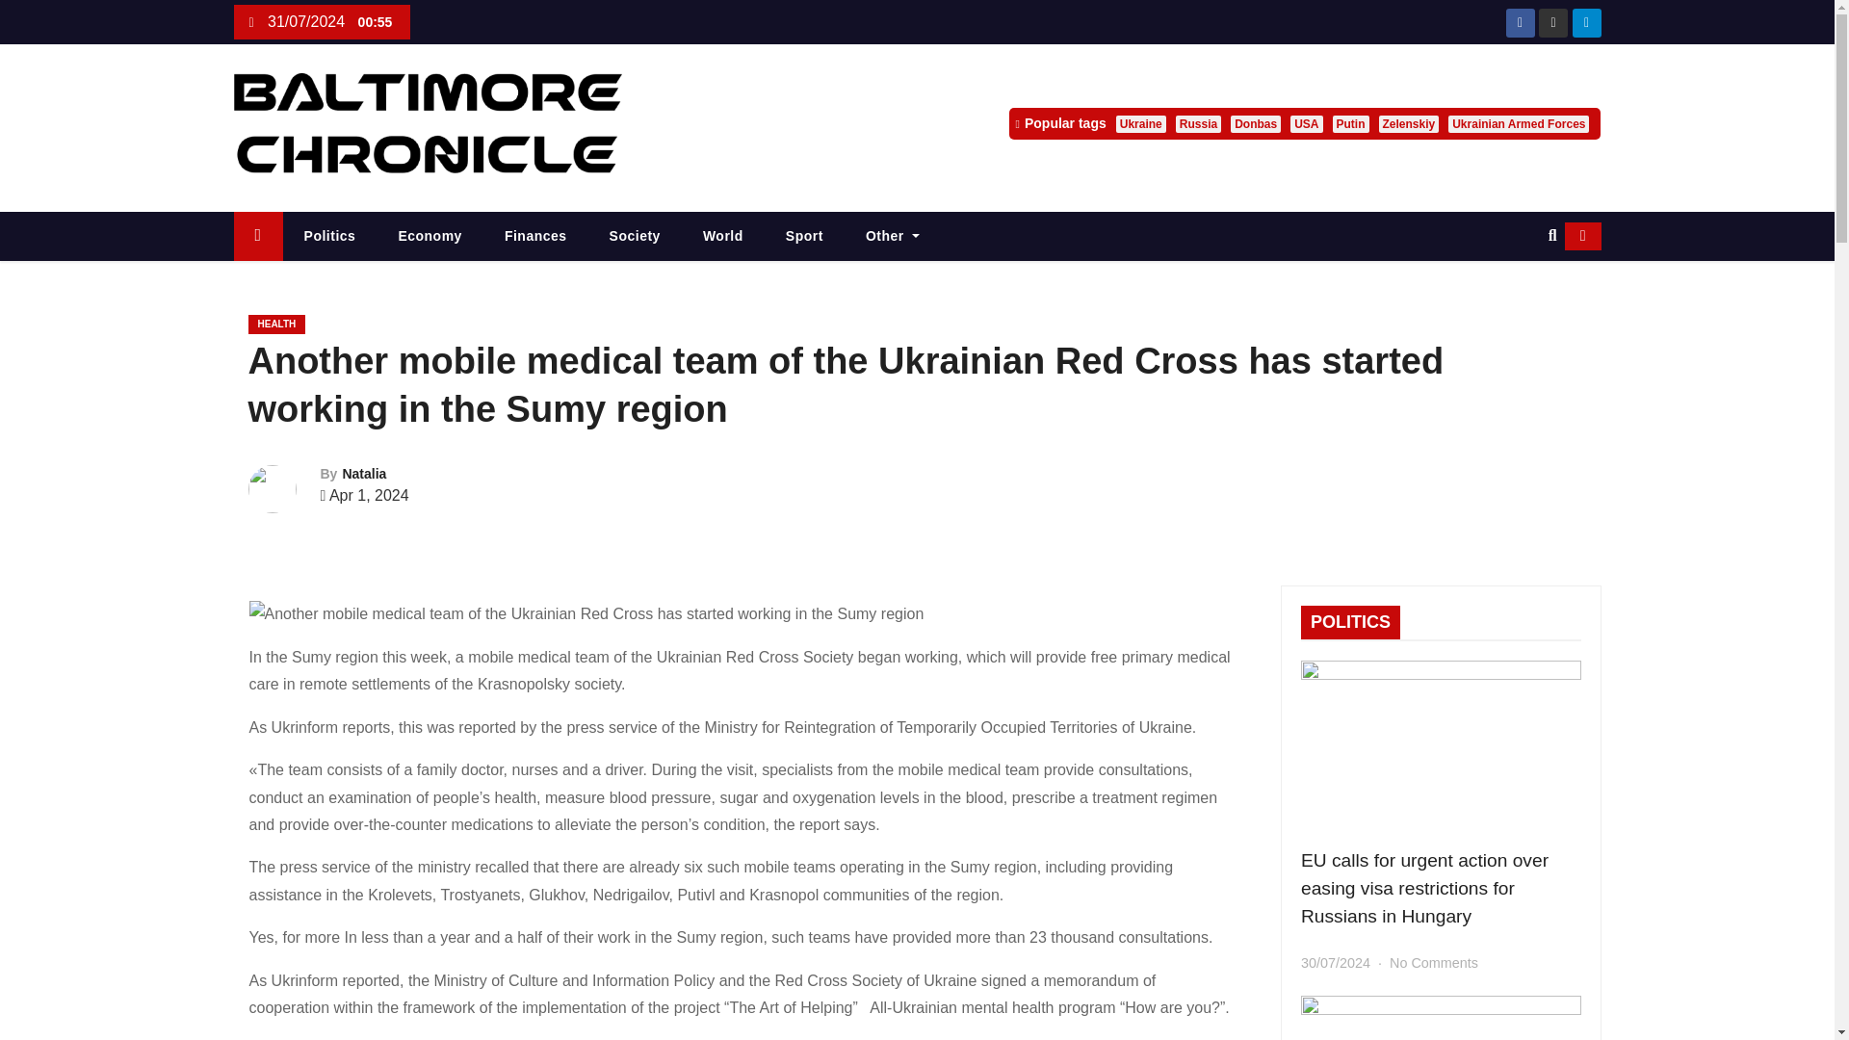  I want to click on Home, so click(257, 237).